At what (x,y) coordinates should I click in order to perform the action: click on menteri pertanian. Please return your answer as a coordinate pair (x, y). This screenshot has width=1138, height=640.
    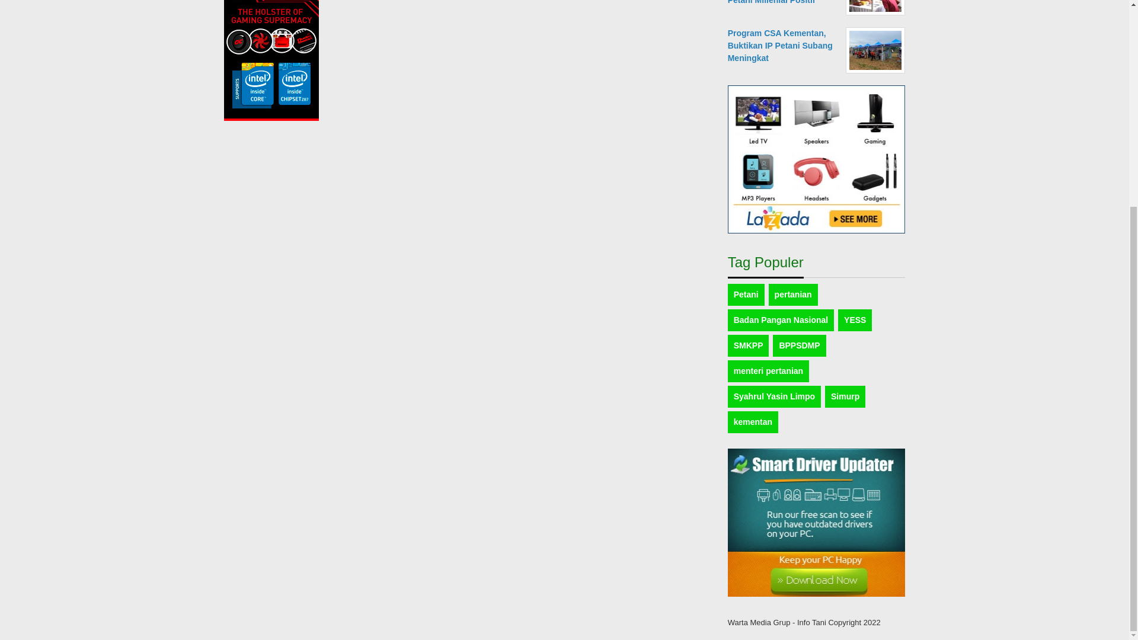
    Looking at the image, I should click on (768, 371).